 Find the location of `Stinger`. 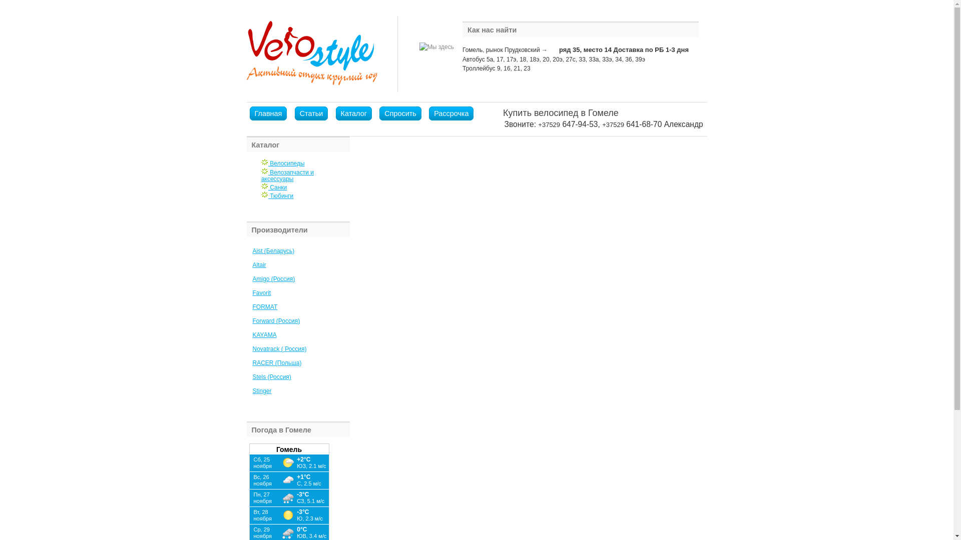

Stinger is located at coordinates (262, 391).